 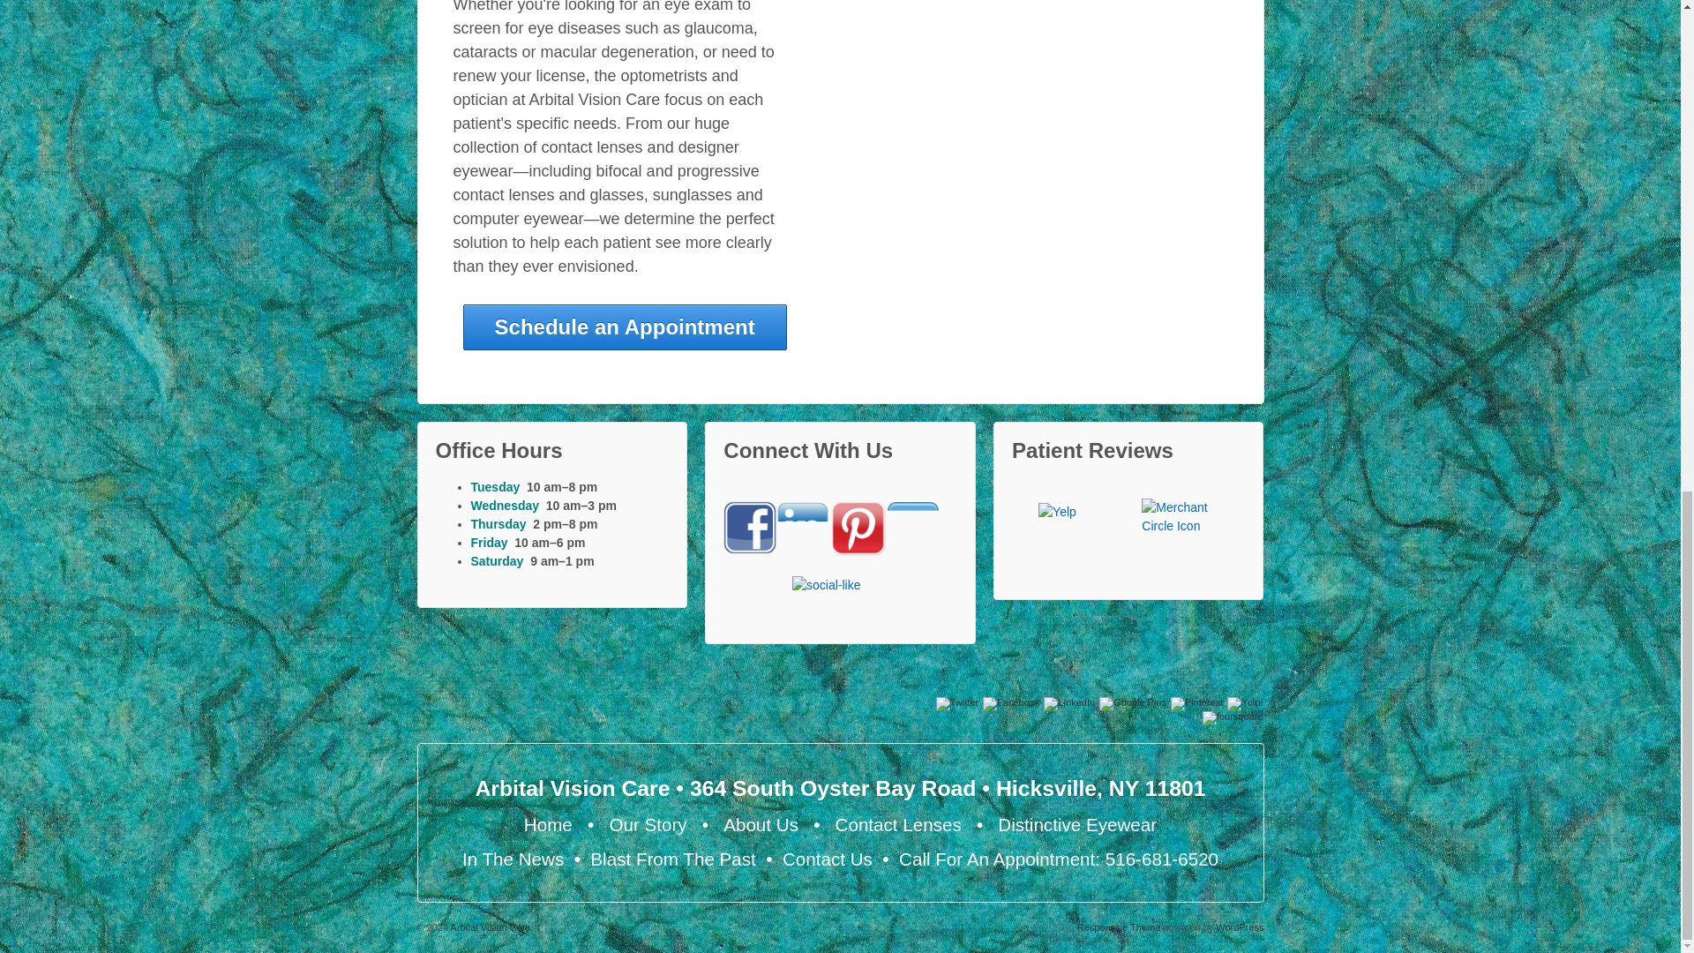 I want to click on Distinctive Eyewear, so click(x=1076, y=824).